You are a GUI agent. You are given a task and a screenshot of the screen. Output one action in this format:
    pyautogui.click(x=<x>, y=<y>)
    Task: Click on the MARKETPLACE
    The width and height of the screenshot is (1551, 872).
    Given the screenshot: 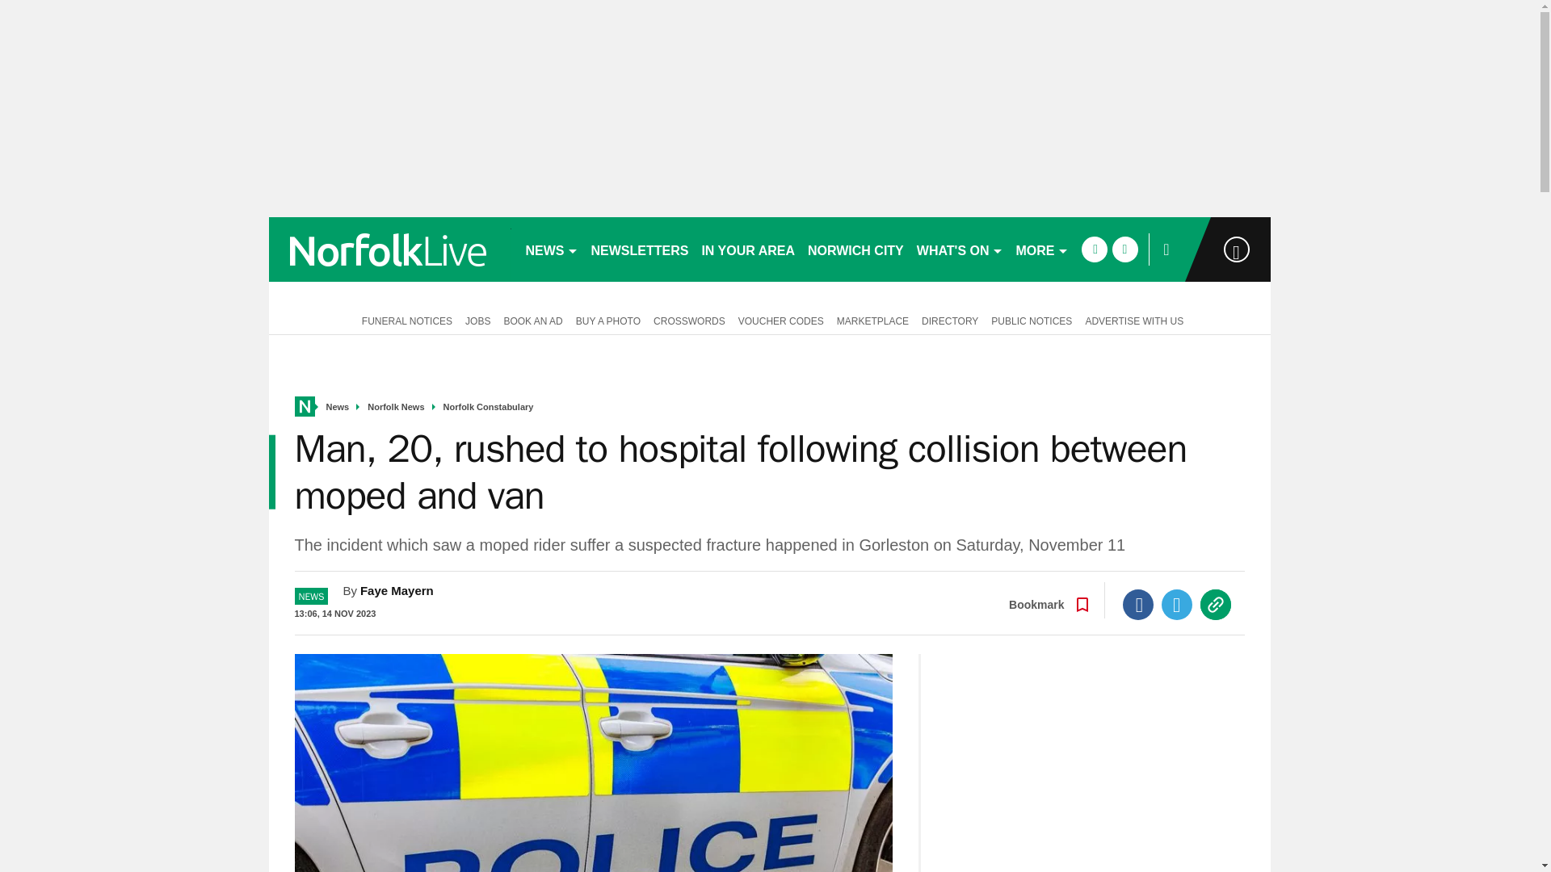 What is the action you would take?
    pyautogui.click(x=872, y=320)
    